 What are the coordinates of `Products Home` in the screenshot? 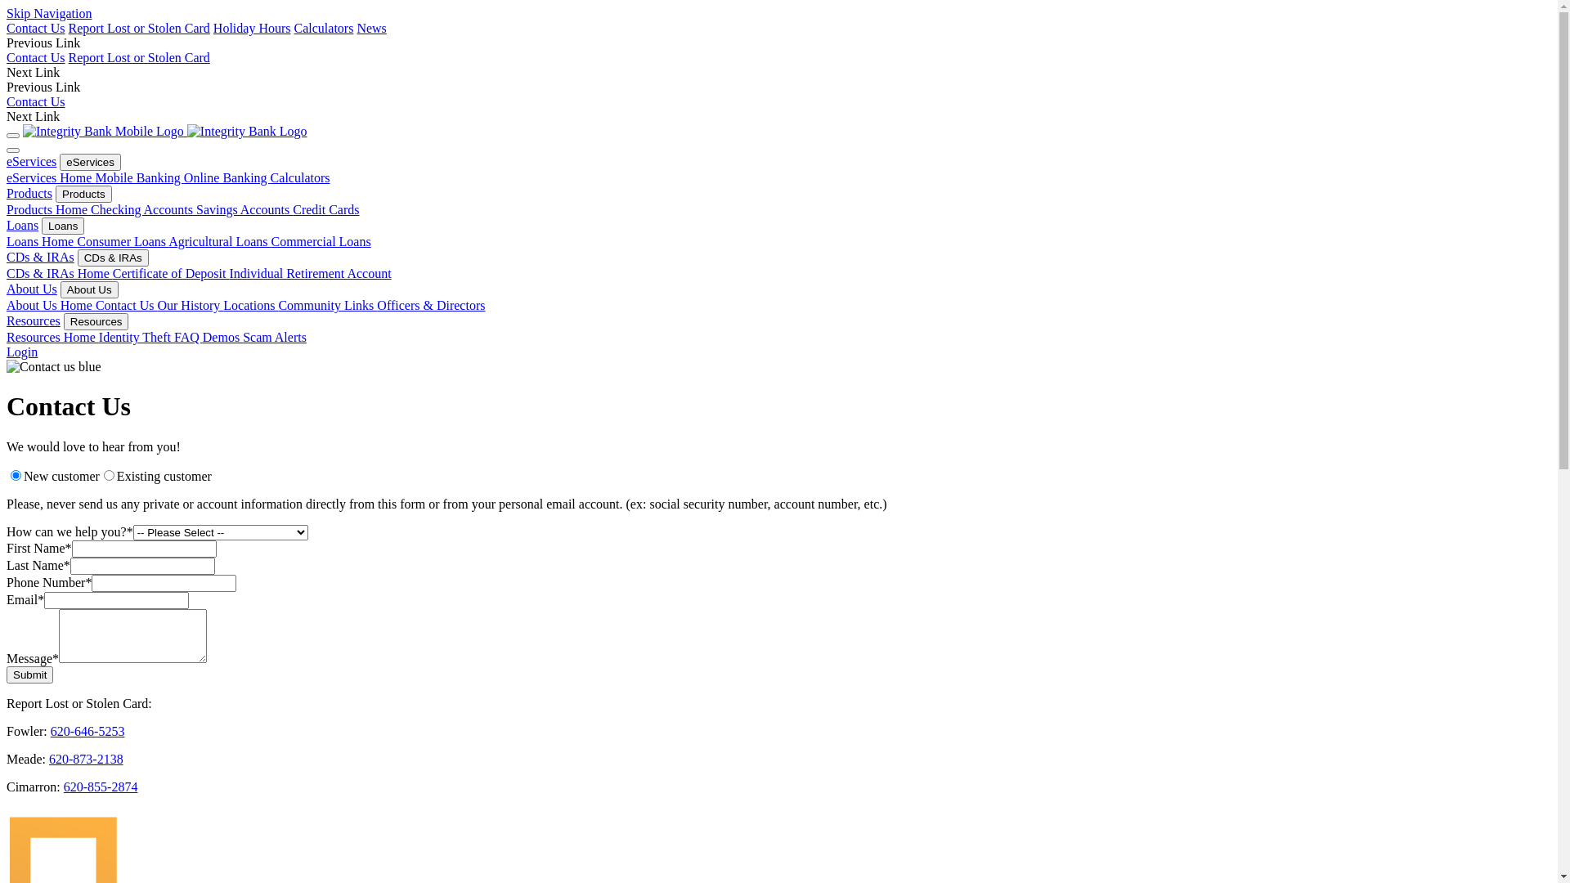 It's located at (49, 209).